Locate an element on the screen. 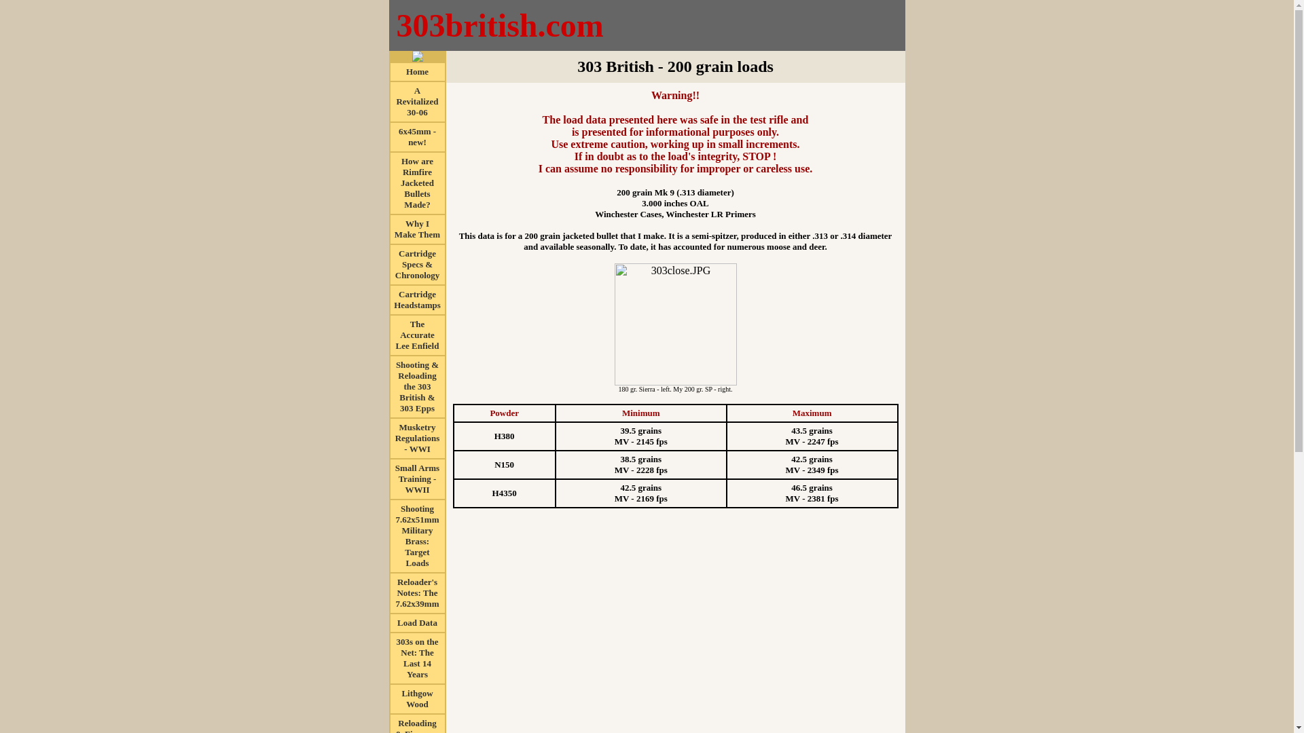 The width and height of the screenshot is (1304, 733). How are Rimfire Jacketed Bullets Made? is located at coordinates (417, 182).